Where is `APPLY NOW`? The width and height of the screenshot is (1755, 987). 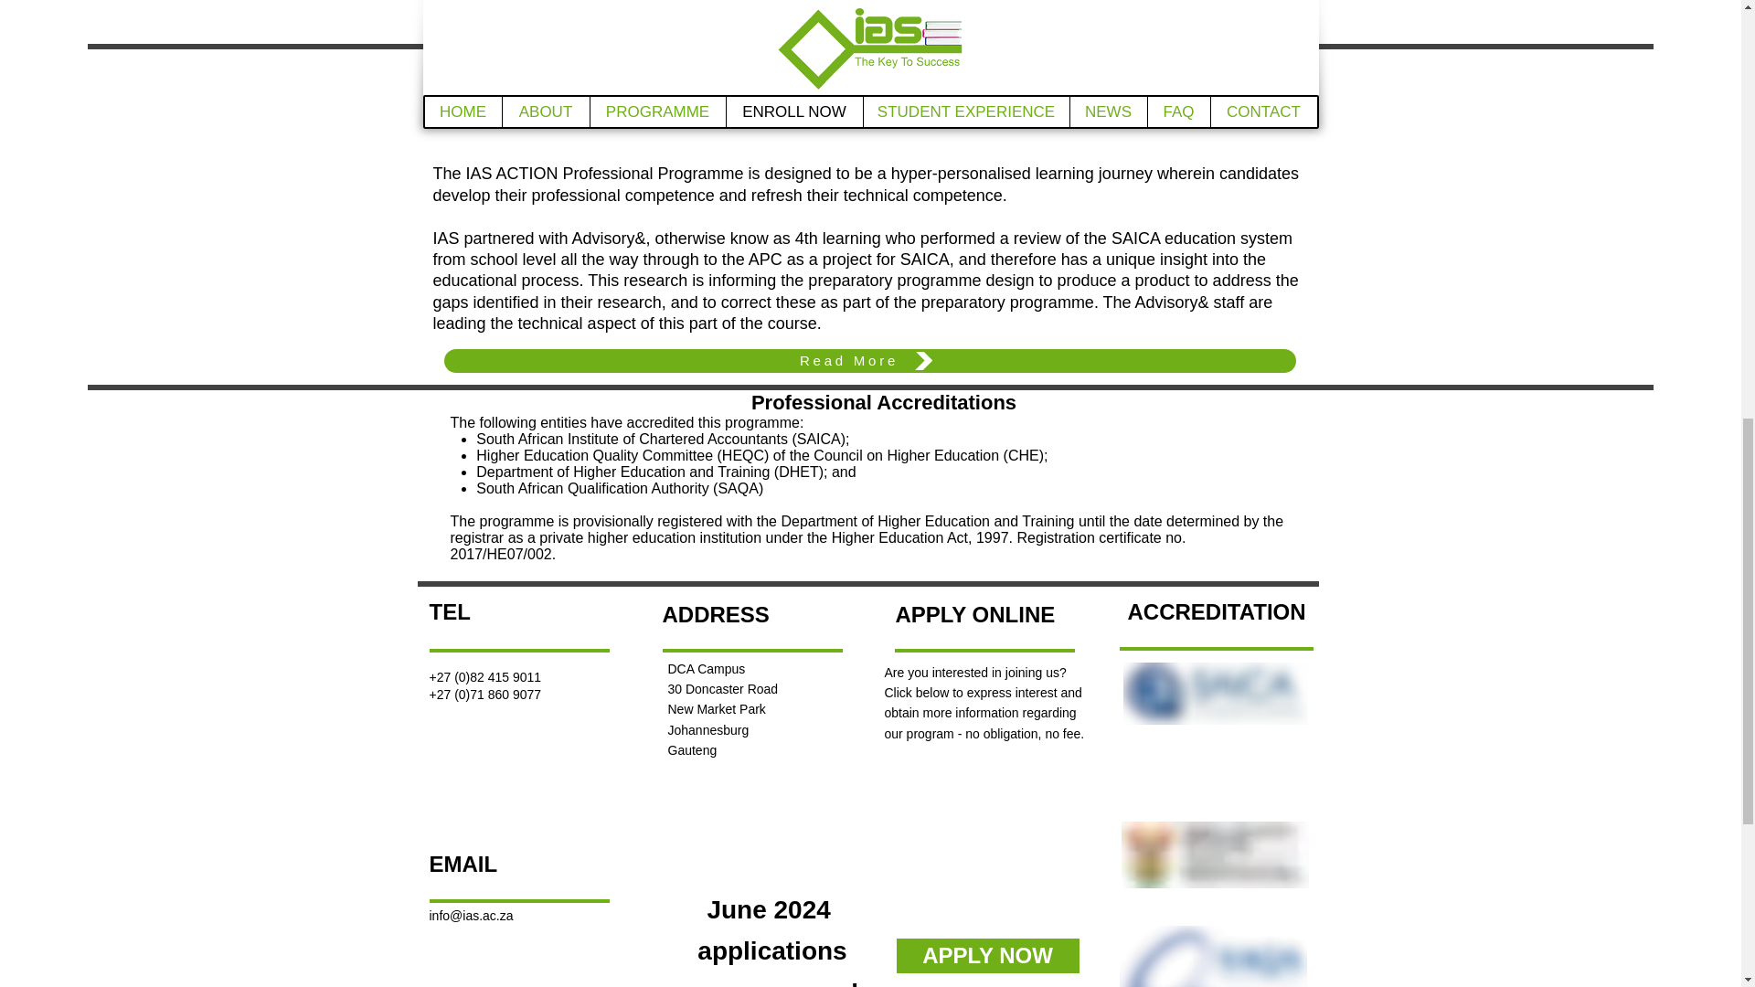 APPLY NOW is located at coordinates (987, 954).